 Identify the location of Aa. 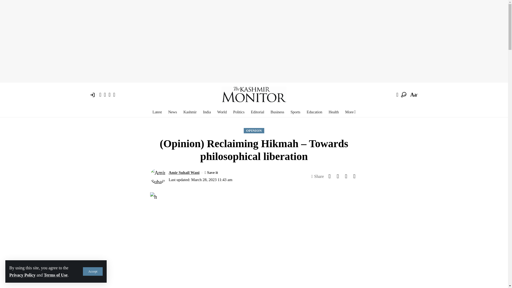
(414, 94).